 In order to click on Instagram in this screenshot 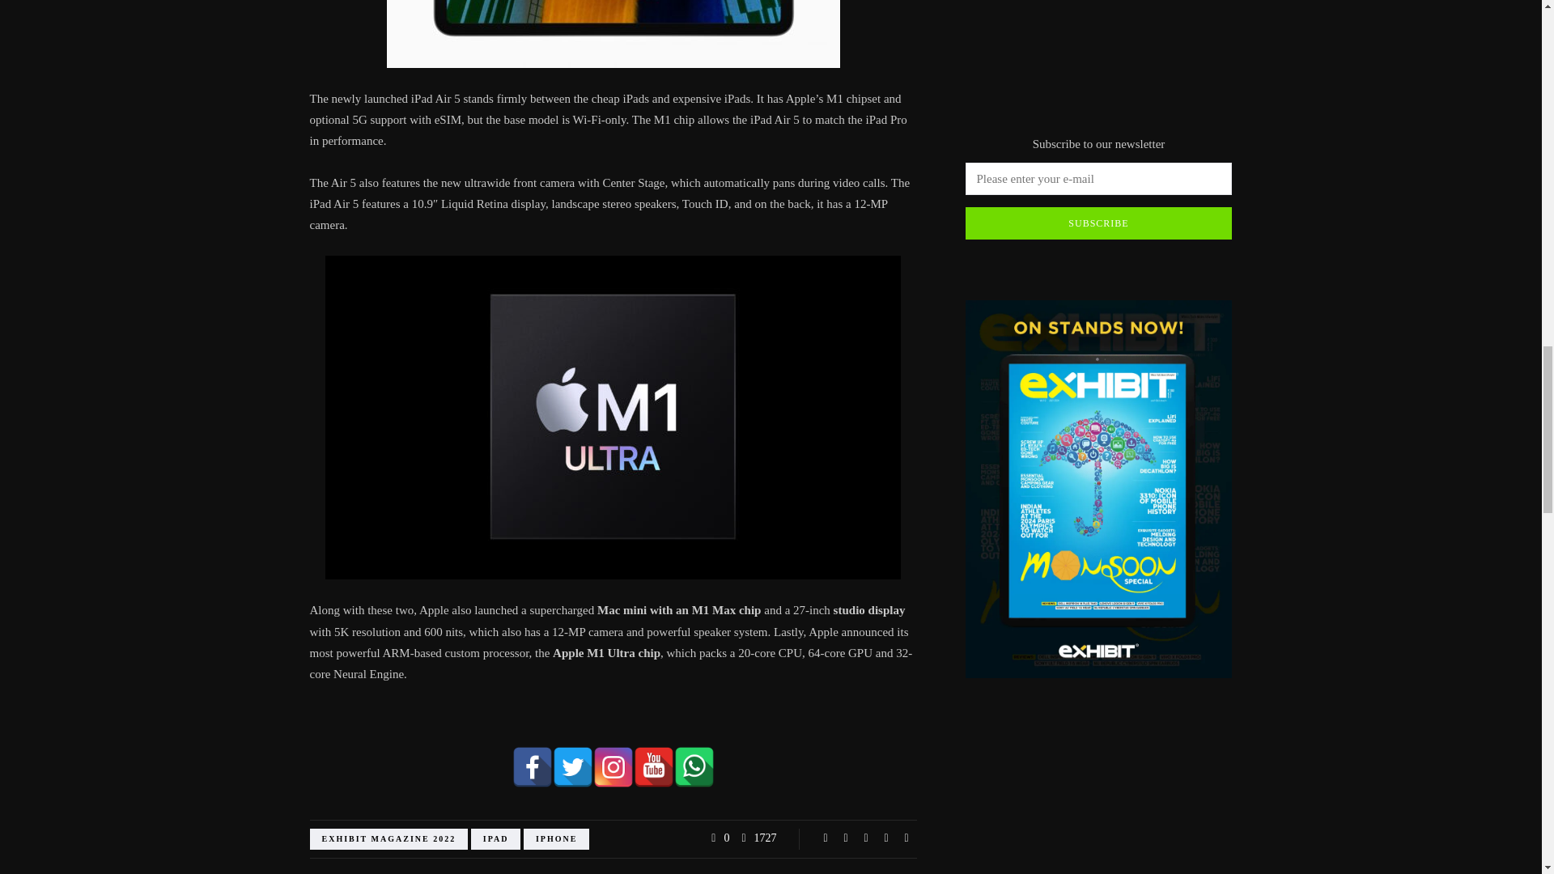, I will do `click(612, 767)`.